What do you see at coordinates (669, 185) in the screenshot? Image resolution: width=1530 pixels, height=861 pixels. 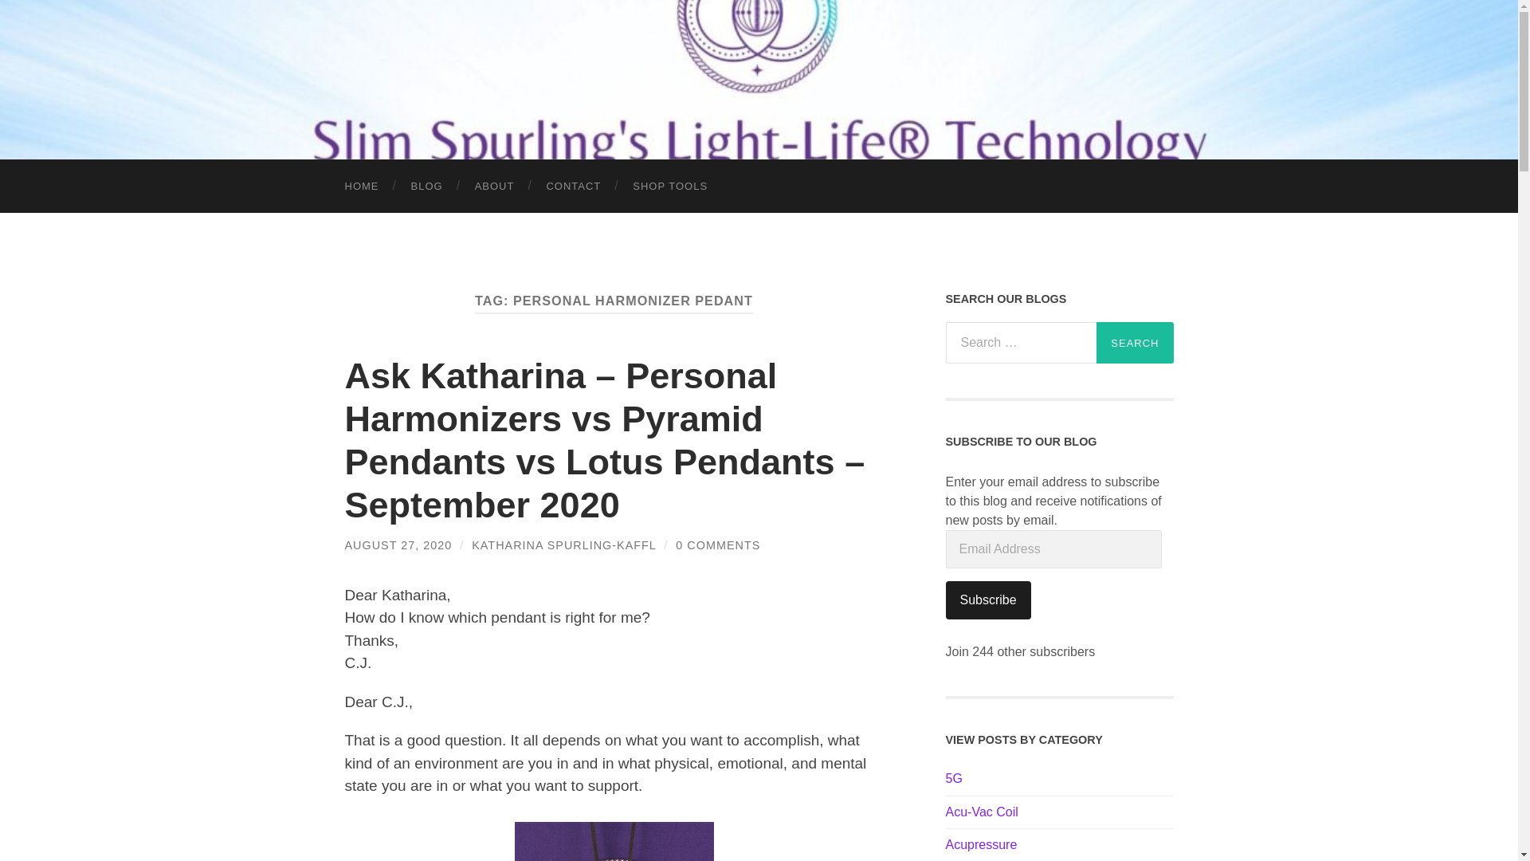 I see `SHOP TOOLS` at bounding box center [669, 185].